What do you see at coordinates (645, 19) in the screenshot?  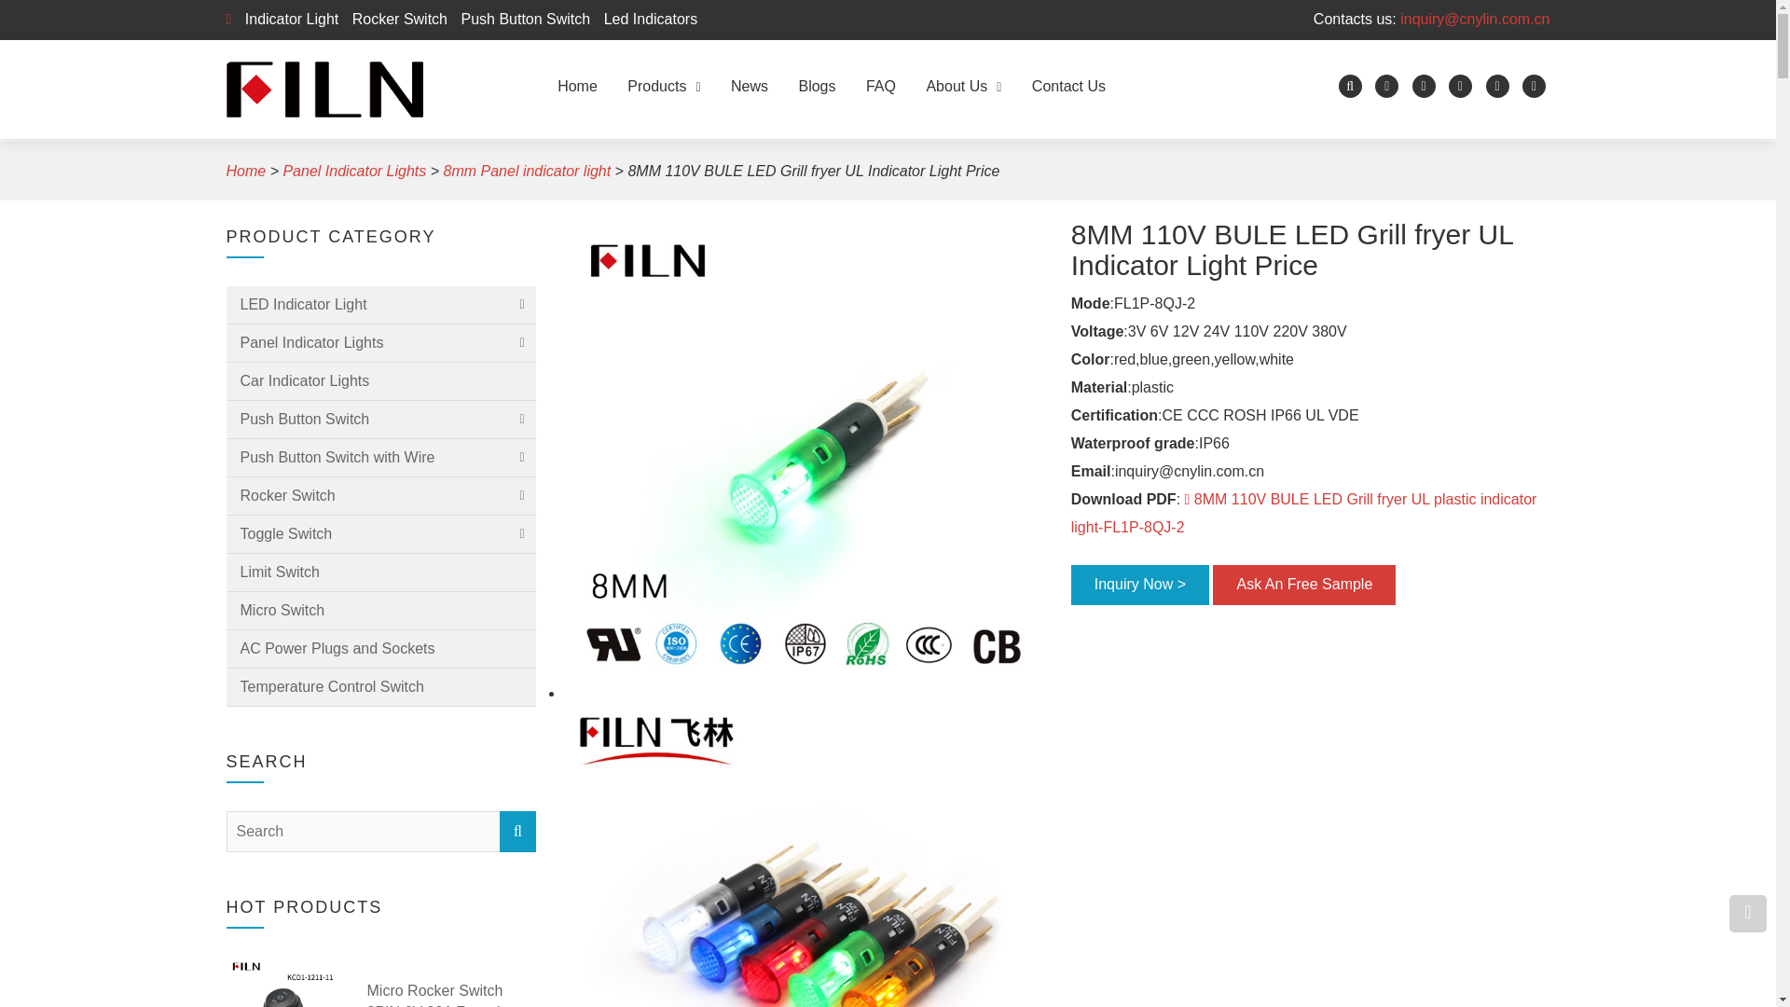 I see `Led Indicators` at bounding box center [645, 19].